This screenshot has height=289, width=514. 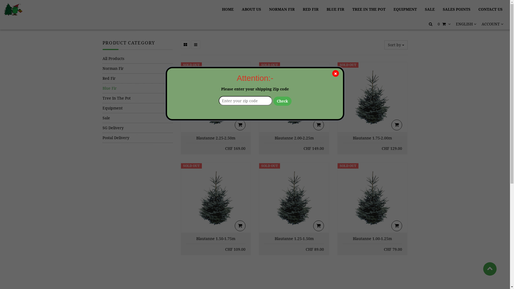 What do you see at coordinates (397, 226) in the screenshot?
I see `Add to Cart` at bounding box center [397, 226].